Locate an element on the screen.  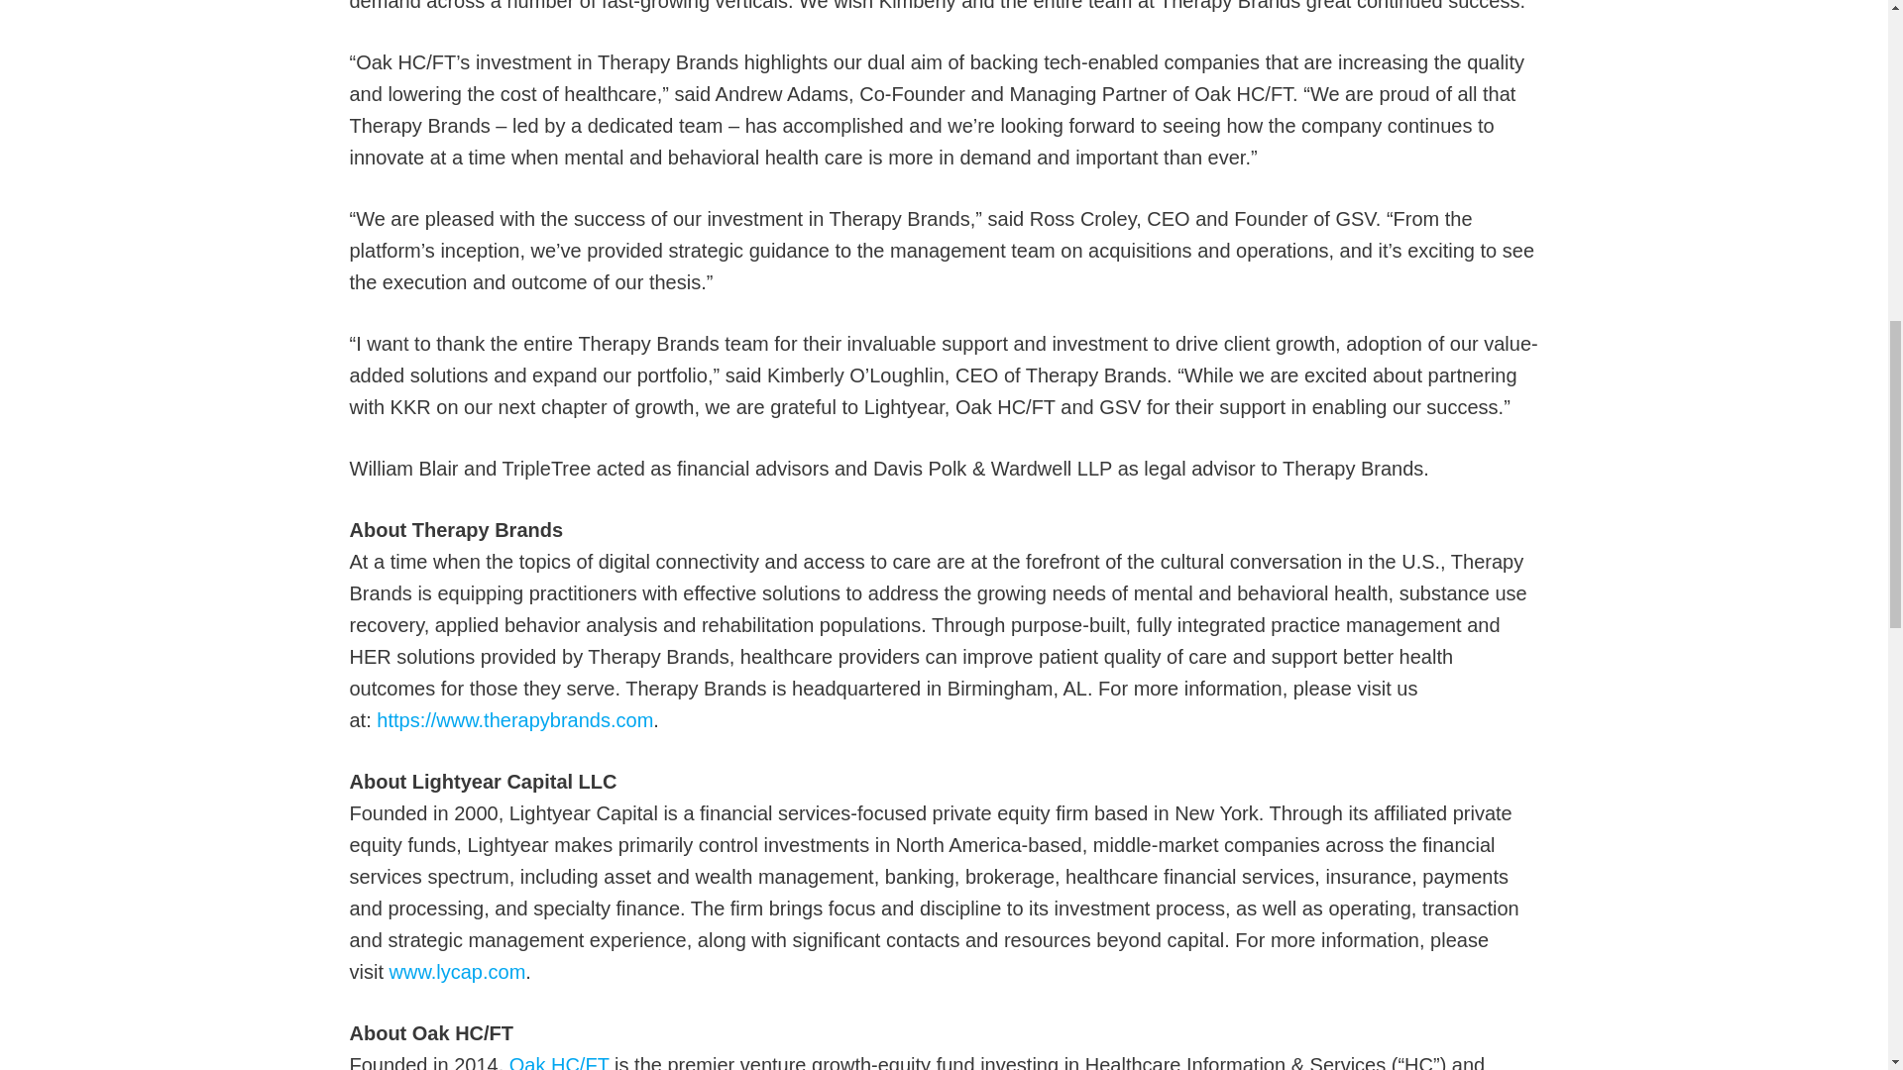
www.lycap.com is located at coordinates (456, 971).